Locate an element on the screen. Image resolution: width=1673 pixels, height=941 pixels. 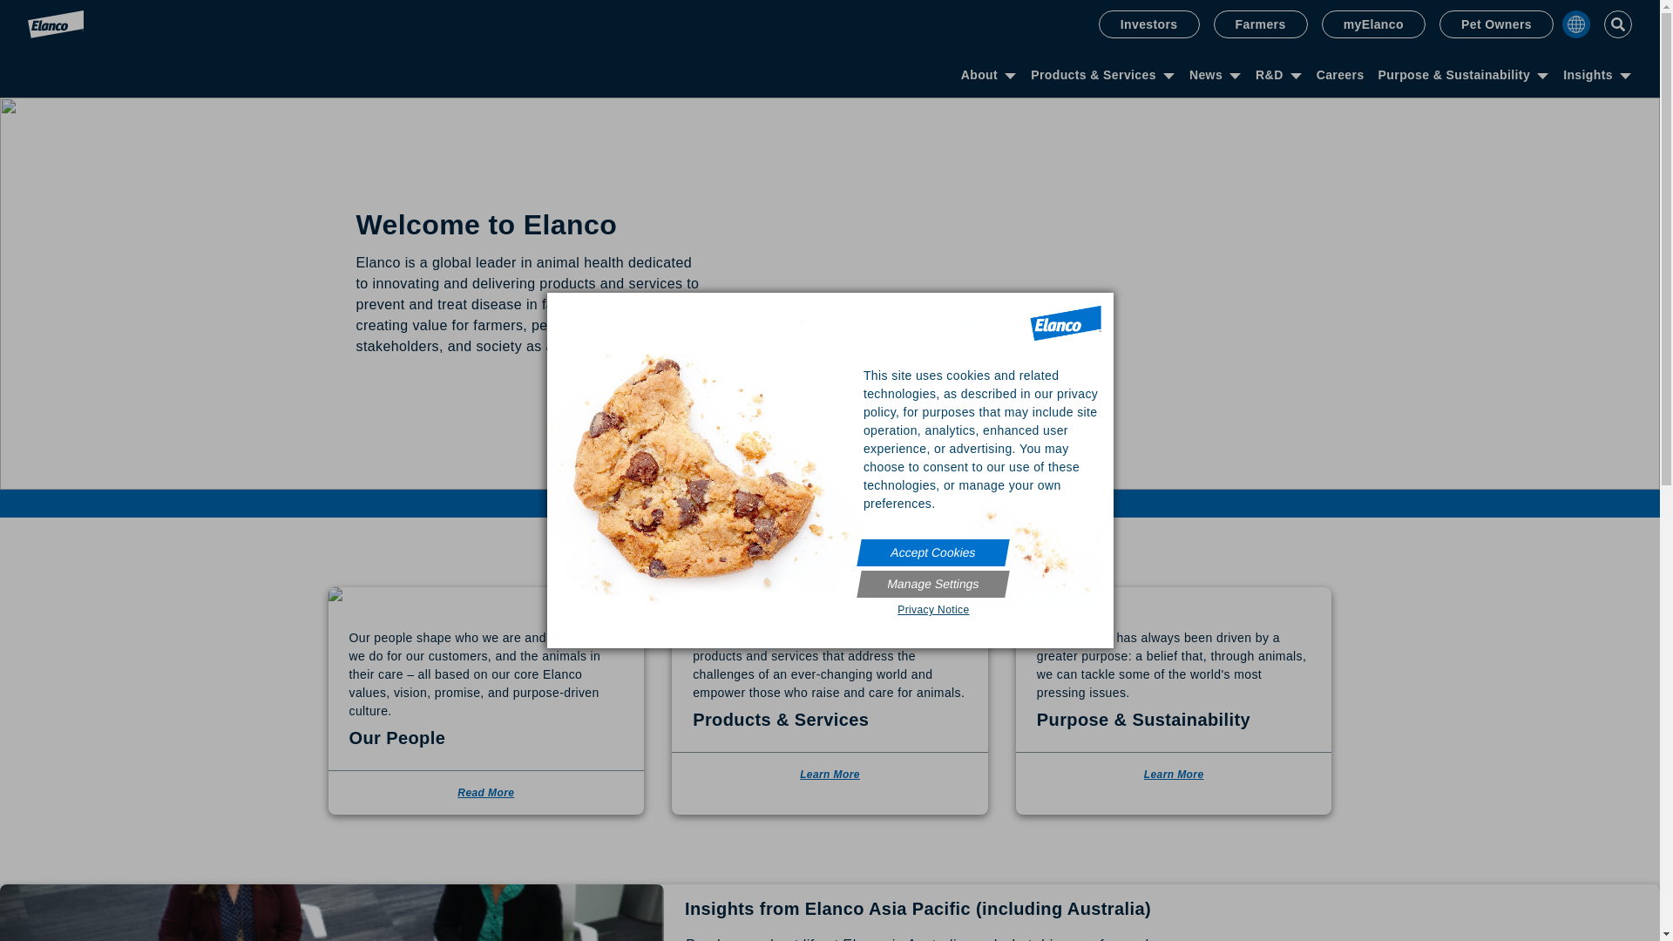
Toggle Search is located at coordinates (1618, 24).